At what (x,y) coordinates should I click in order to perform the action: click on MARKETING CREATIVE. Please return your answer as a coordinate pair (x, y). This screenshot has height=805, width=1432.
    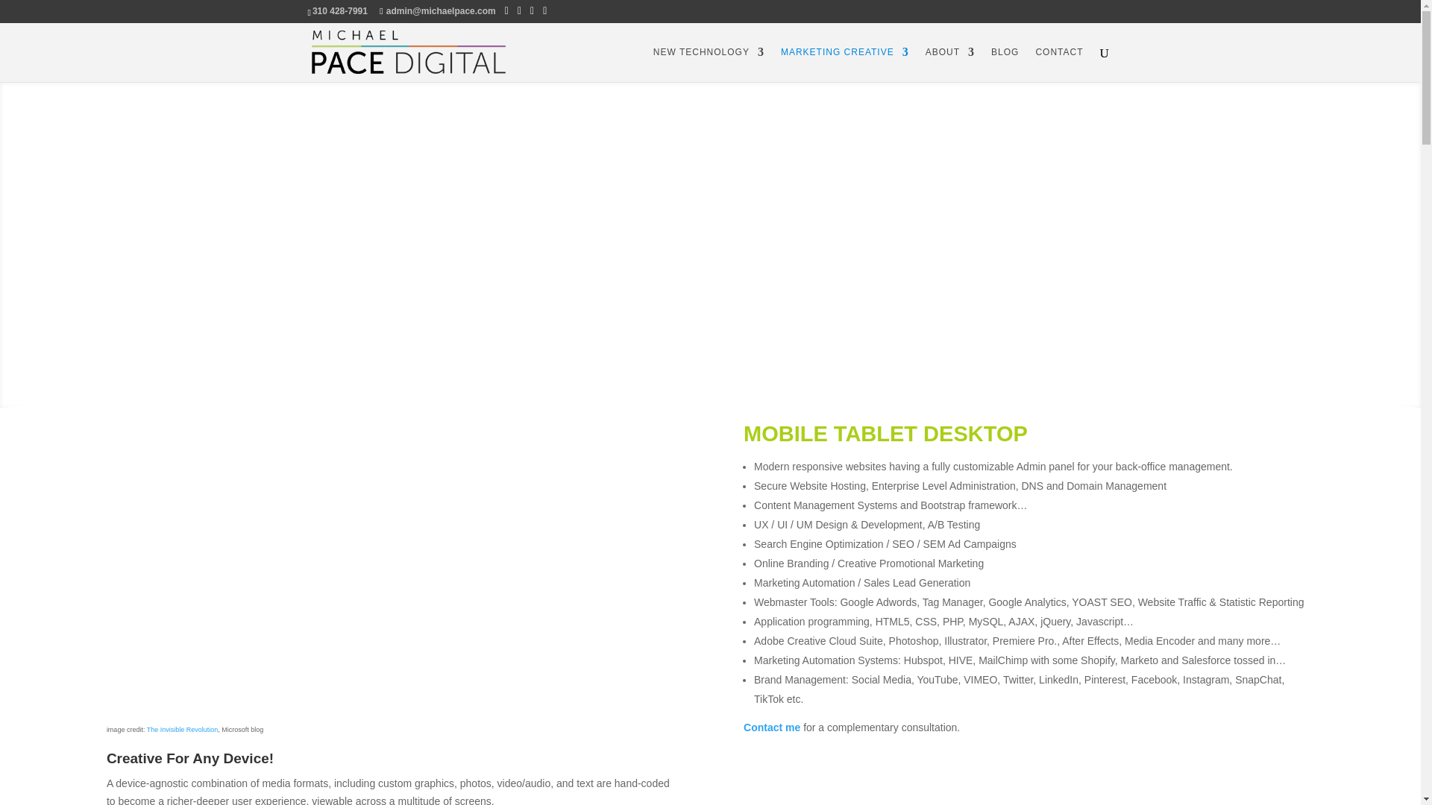
    Looking at the image, I should click on (844, 64).